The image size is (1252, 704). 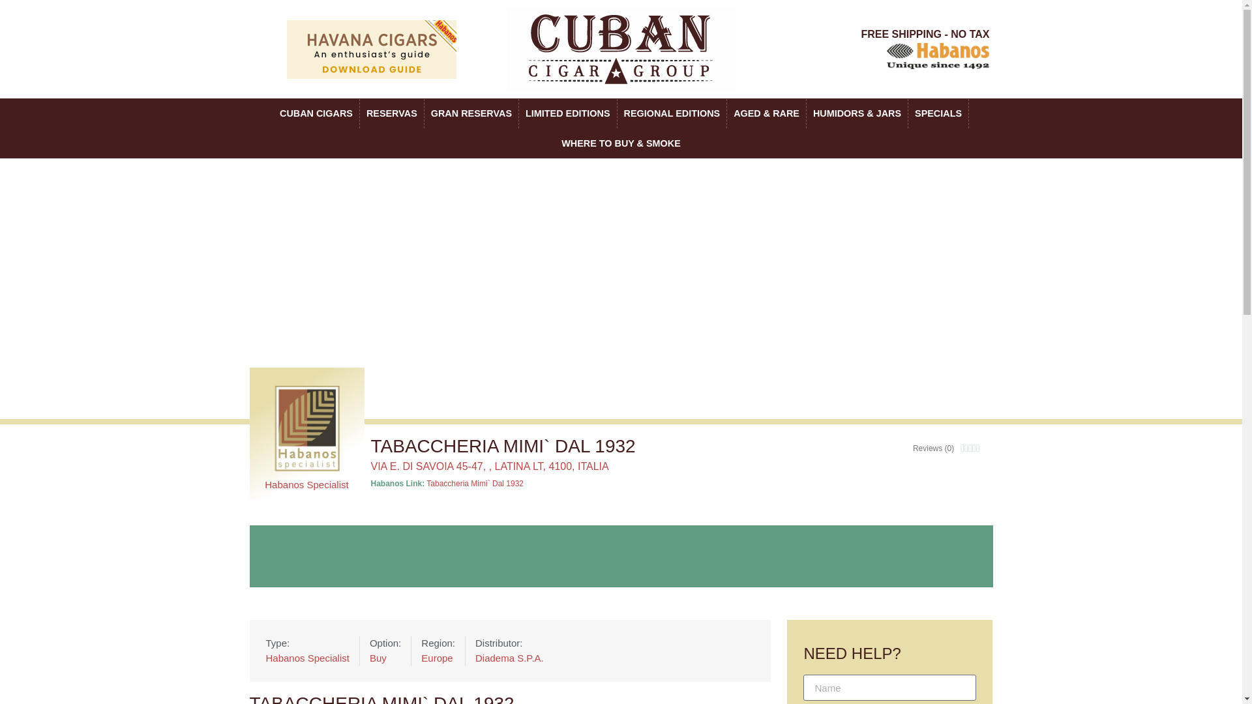 I want to click on SPECIALS, so click(x=938, y=113).